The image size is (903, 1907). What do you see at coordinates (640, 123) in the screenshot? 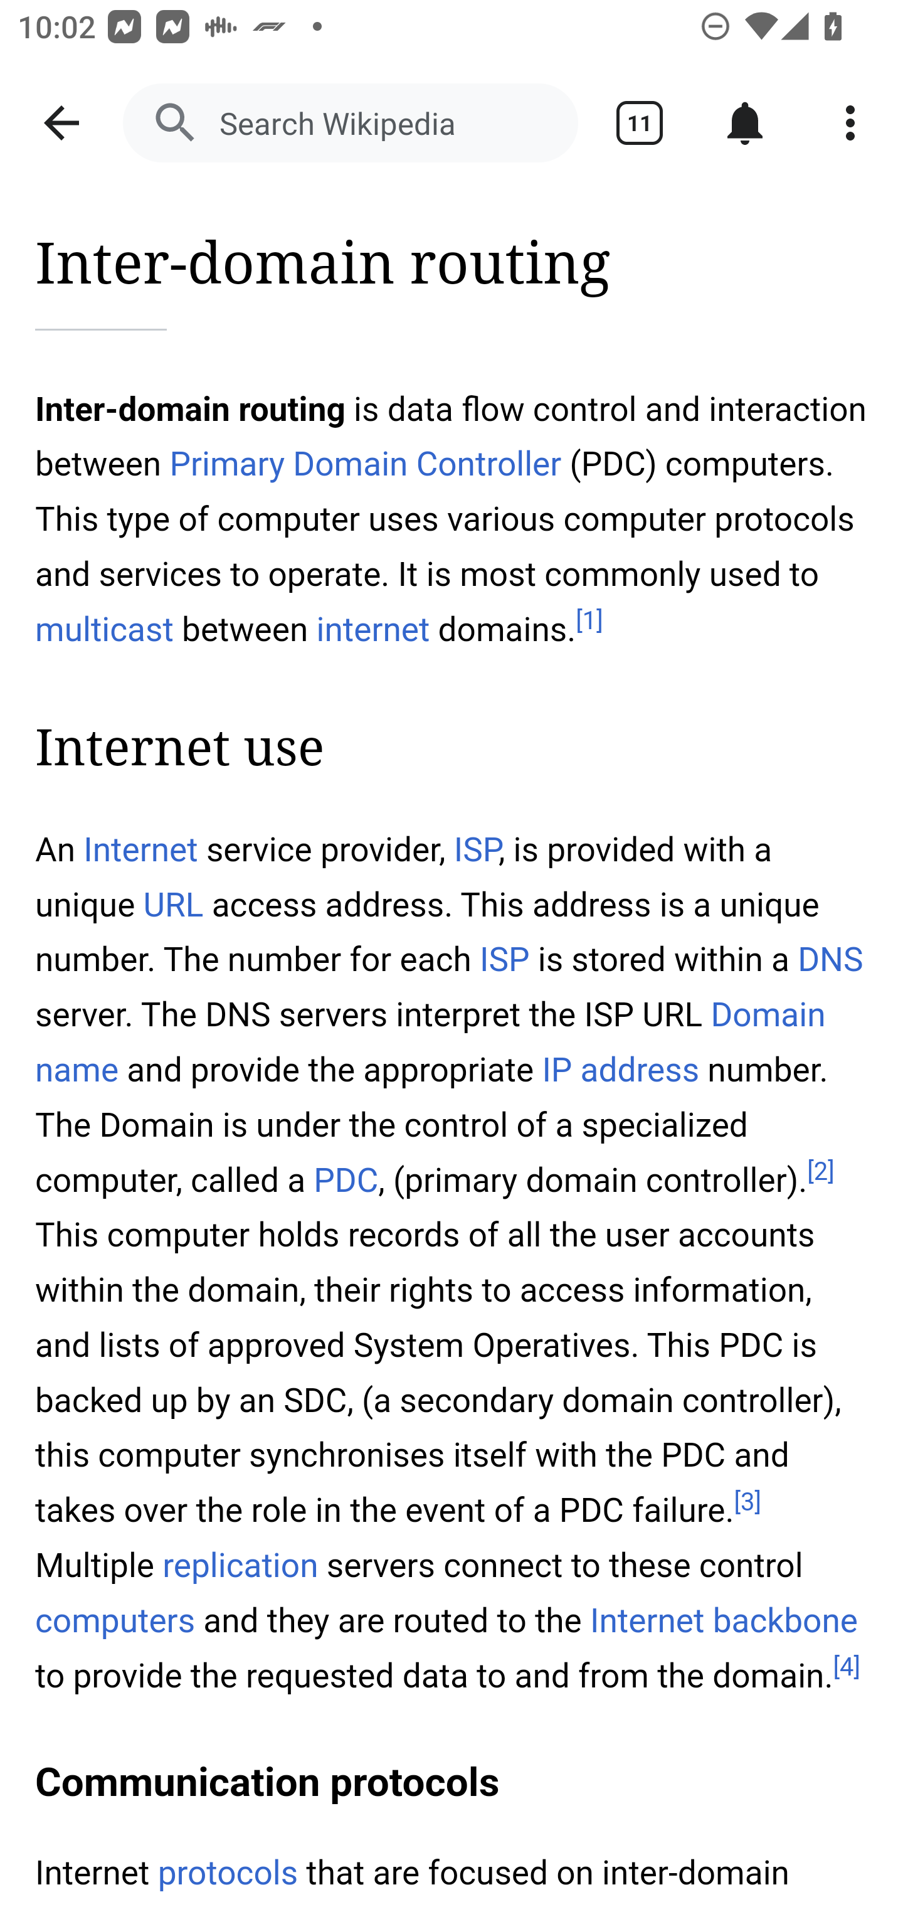
I see `Show tabs 11` at bounding box center [640, 123].